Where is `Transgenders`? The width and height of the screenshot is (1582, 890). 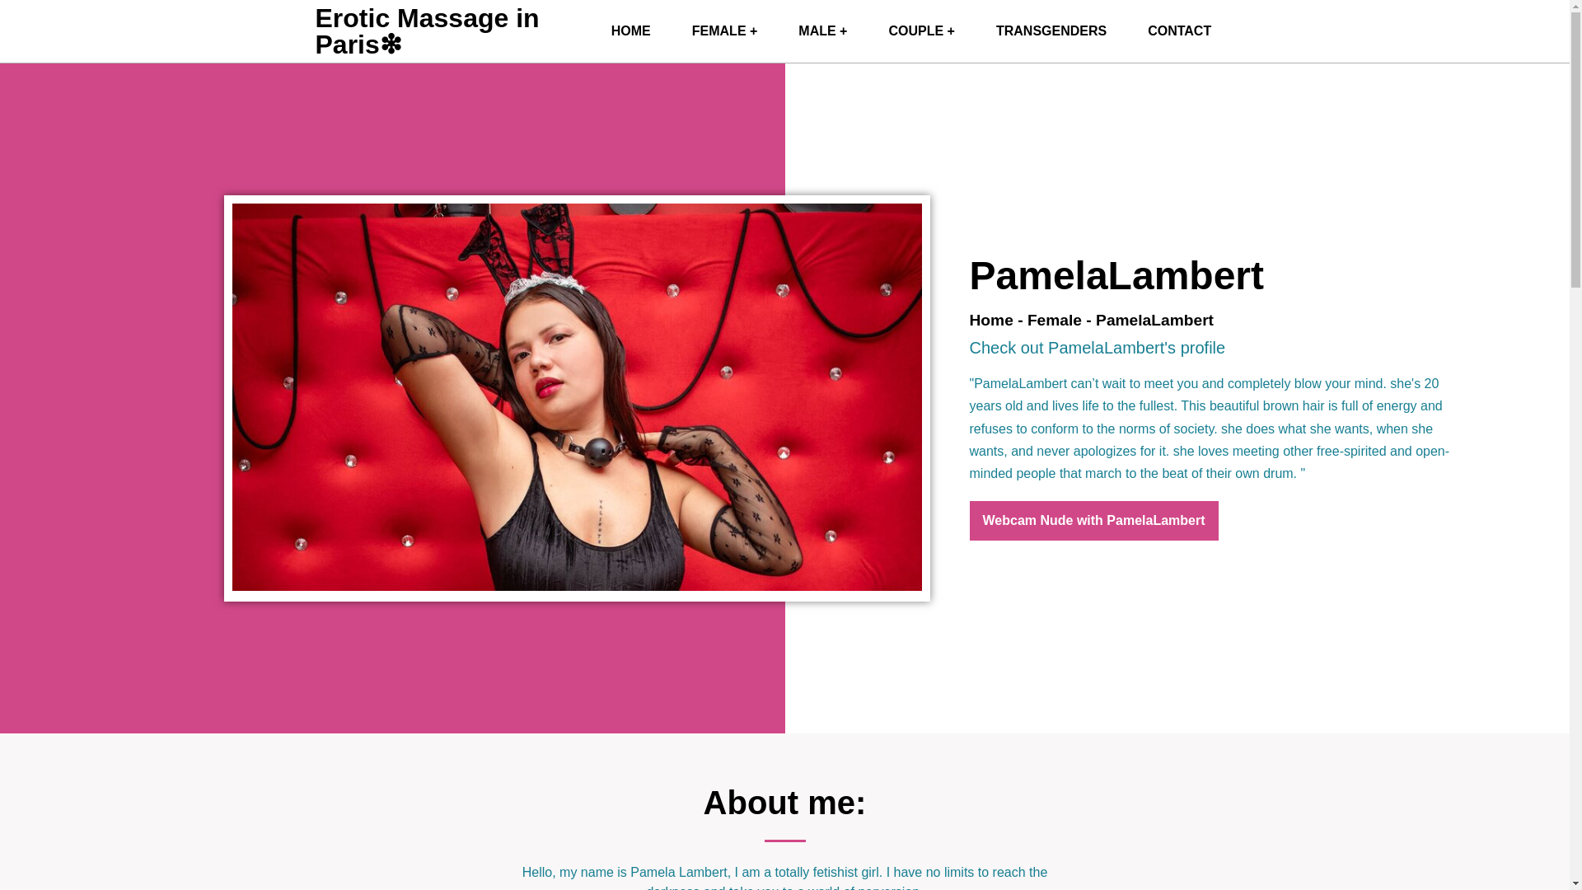 Transgenders is located at coordinates (1051, 31).